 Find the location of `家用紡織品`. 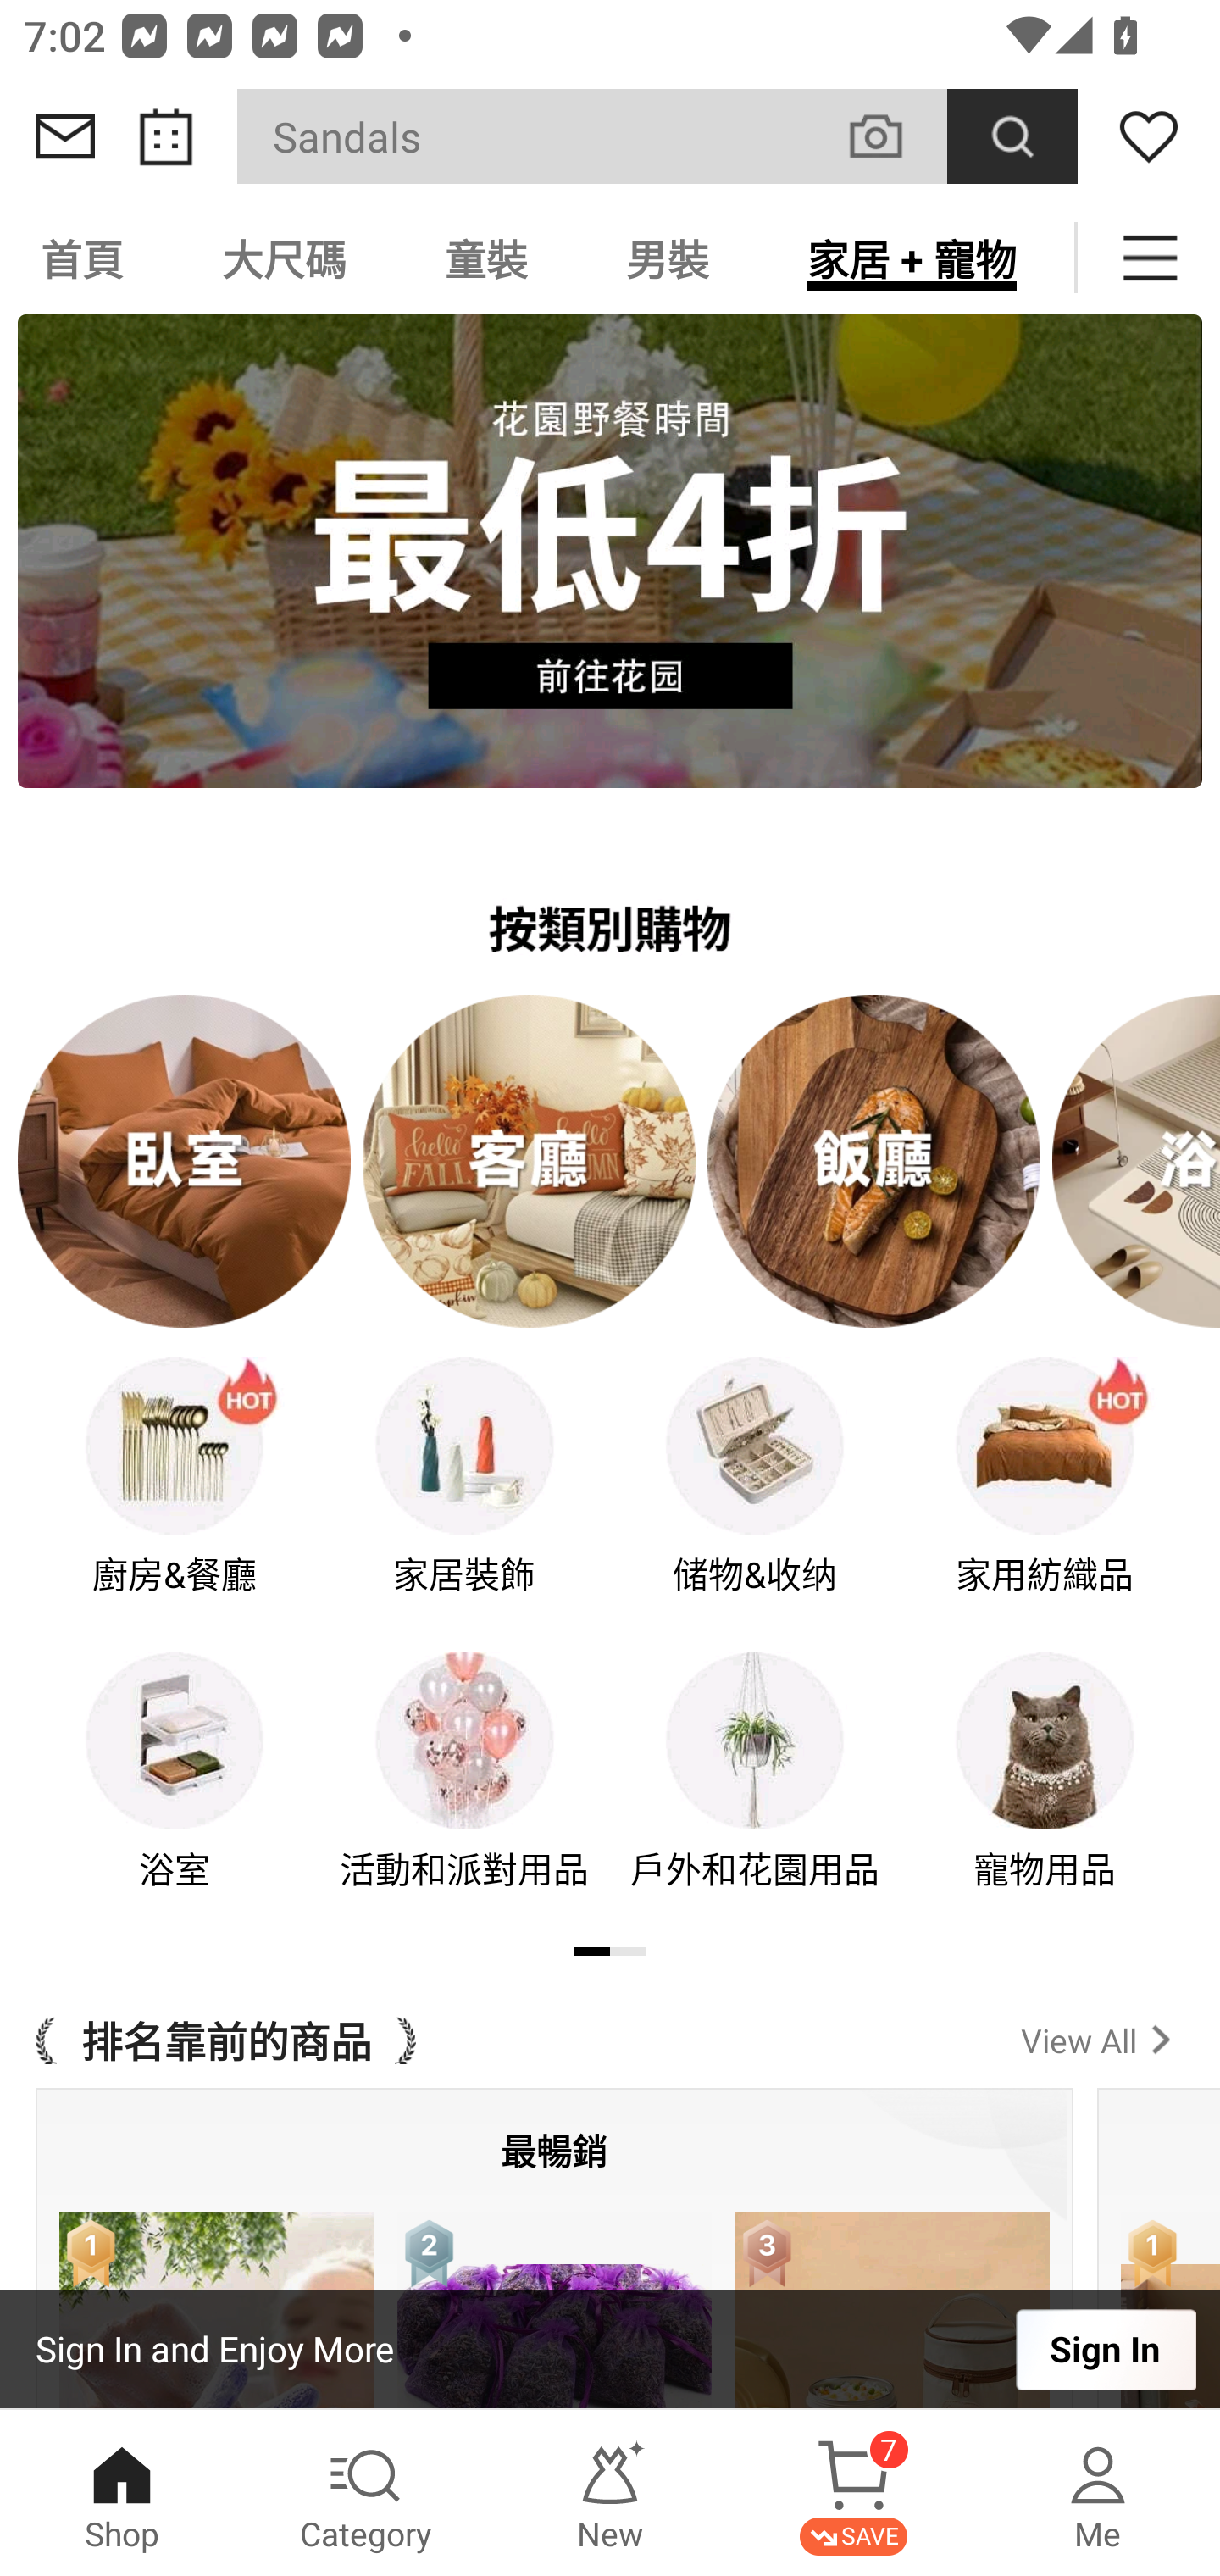

家用紡織品 is located at coordinates (1045, 1499).